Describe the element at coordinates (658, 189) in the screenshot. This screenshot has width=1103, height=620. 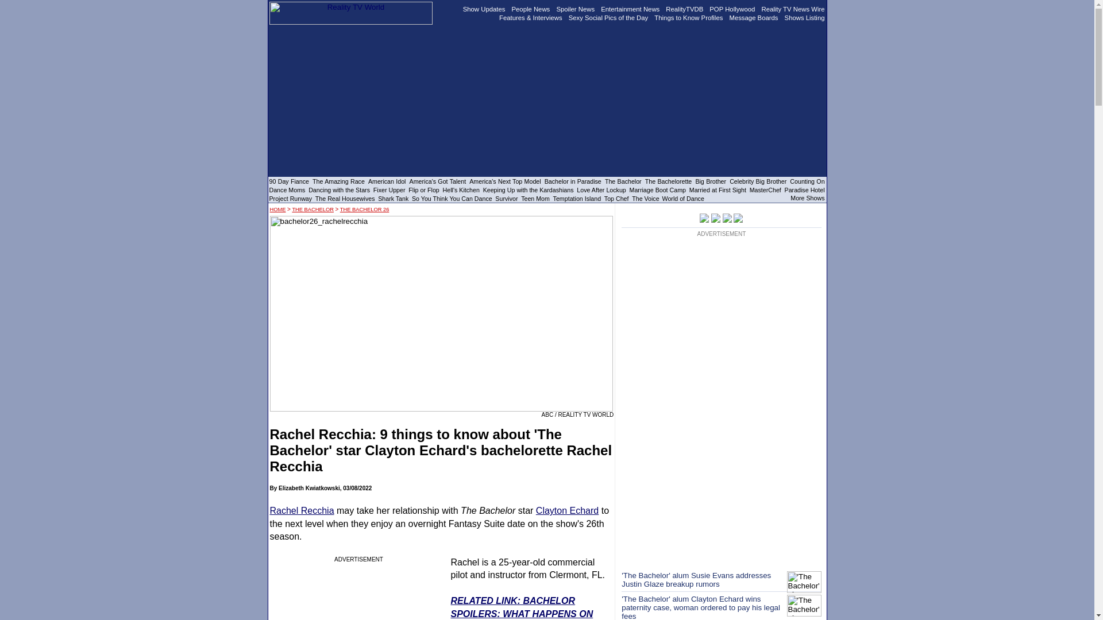
I see `Marriage Boot Camp` at that location.